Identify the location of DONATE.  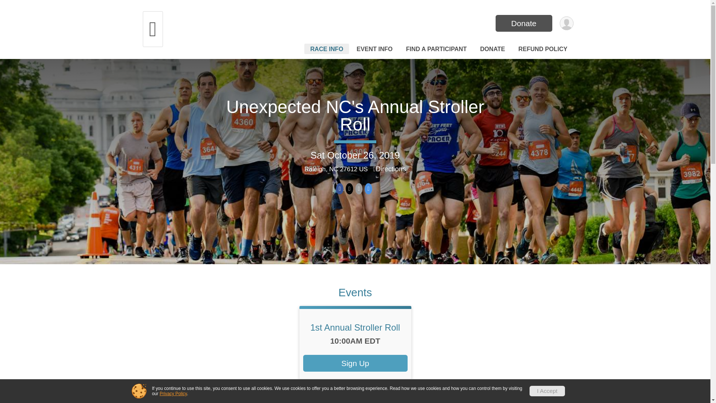
(492, 49).